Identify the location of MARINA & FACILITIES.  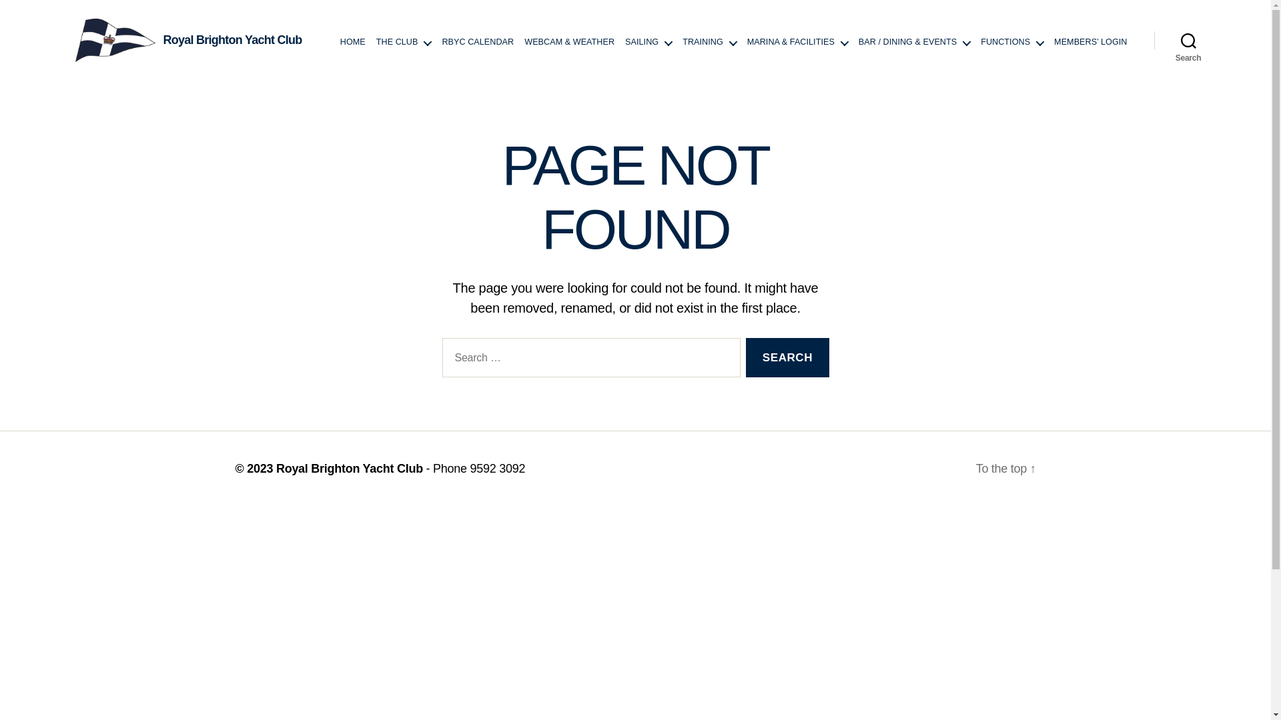
(798, 43).